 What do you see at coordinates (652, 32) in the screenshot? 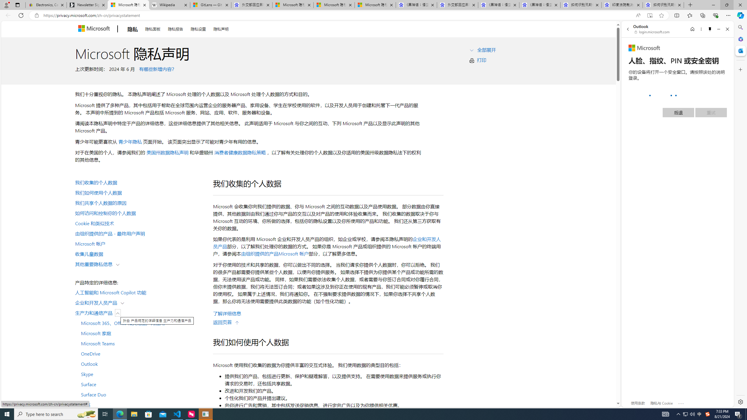
I see `login.microsoft.com` at bounding box center [652, 32].